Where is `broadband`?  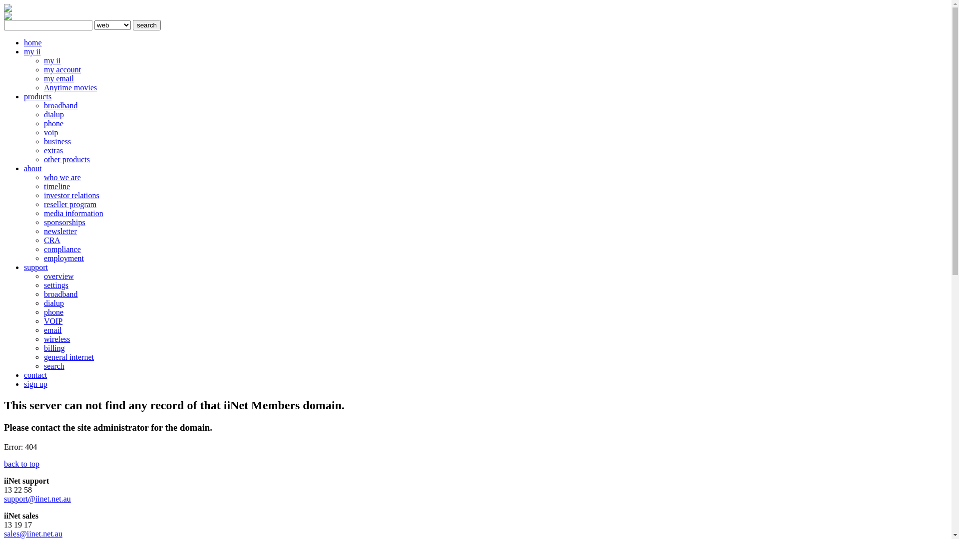
broadband is located at coordinates (61, 106).